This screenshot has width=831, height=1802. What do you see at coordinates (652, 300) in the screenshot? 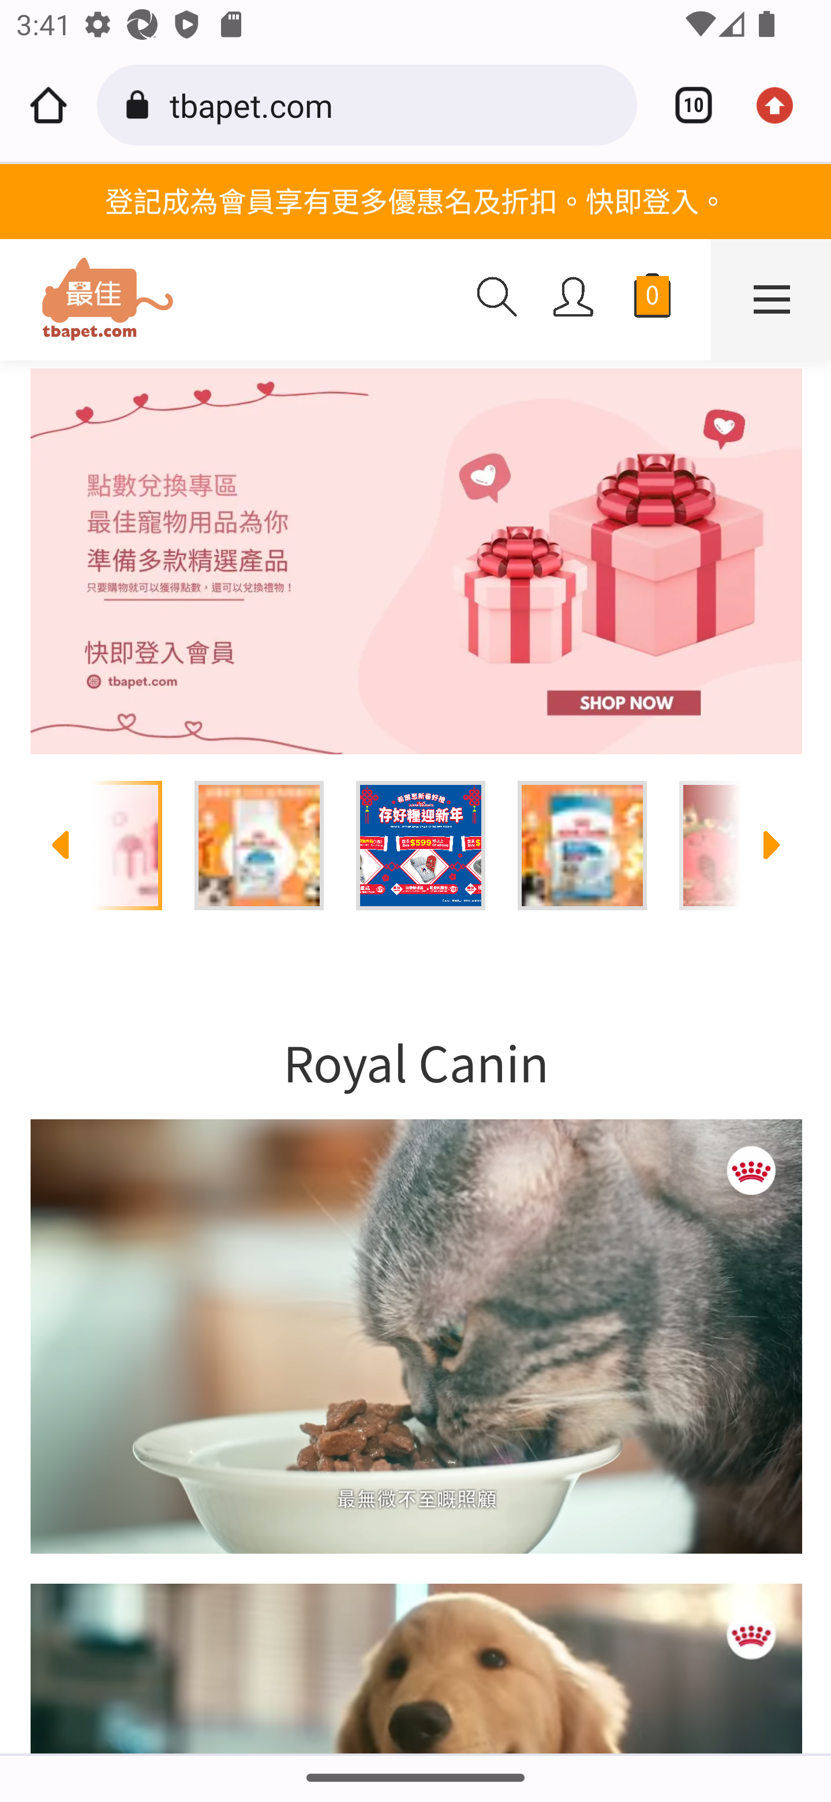
I see `0` at bounding box center [652, 300].